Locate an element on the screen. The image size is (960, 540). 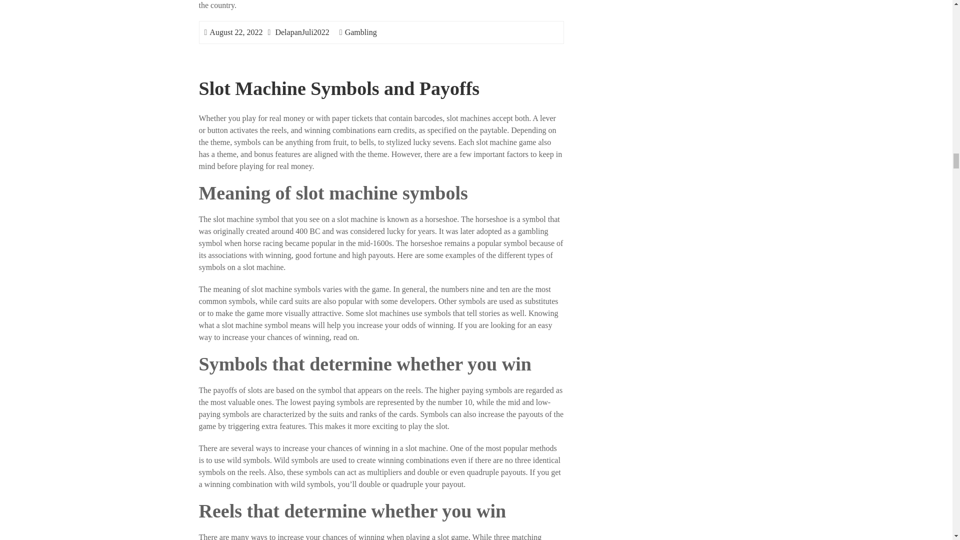
DelapanJuli2022 is located at coordinates (302, 32).